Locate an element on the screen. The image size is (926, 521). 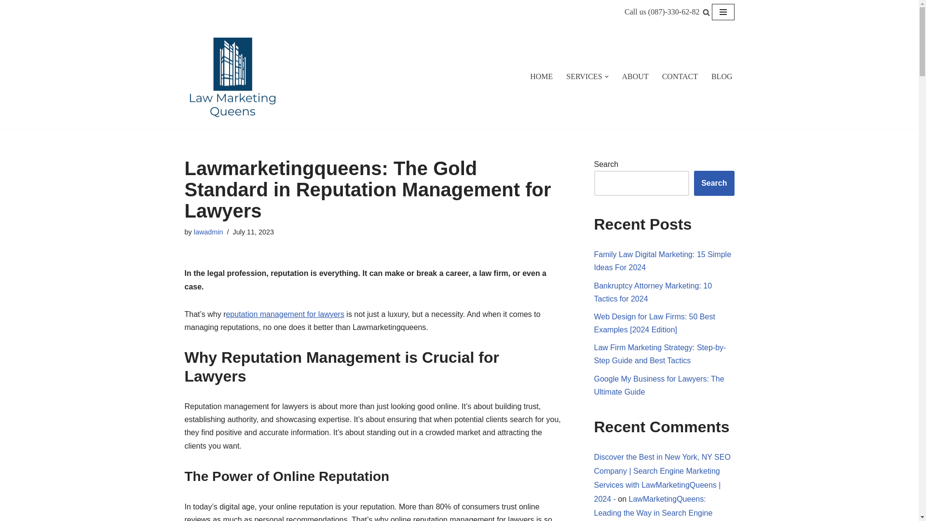
lawadmin is located at coordinates (208, 232).